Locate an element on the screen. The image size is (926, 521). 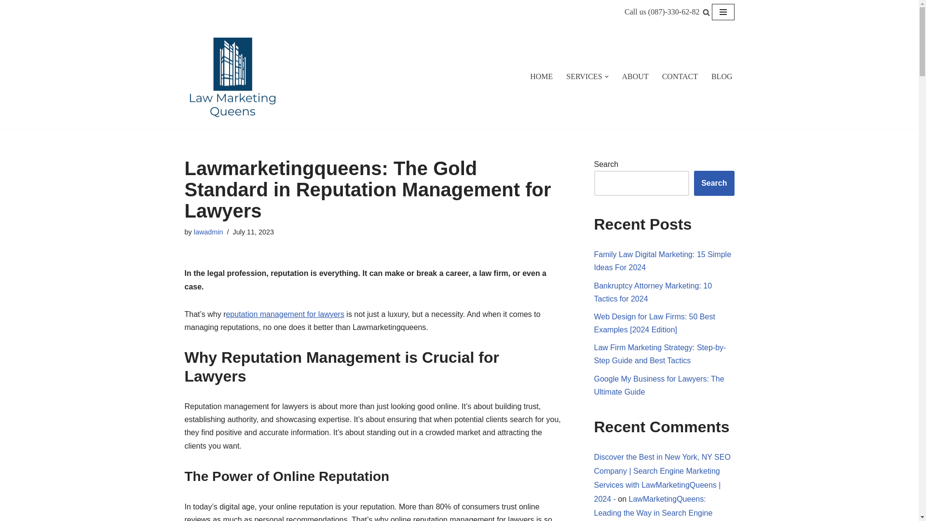
lawadmin is located at coordinates (208, 232).